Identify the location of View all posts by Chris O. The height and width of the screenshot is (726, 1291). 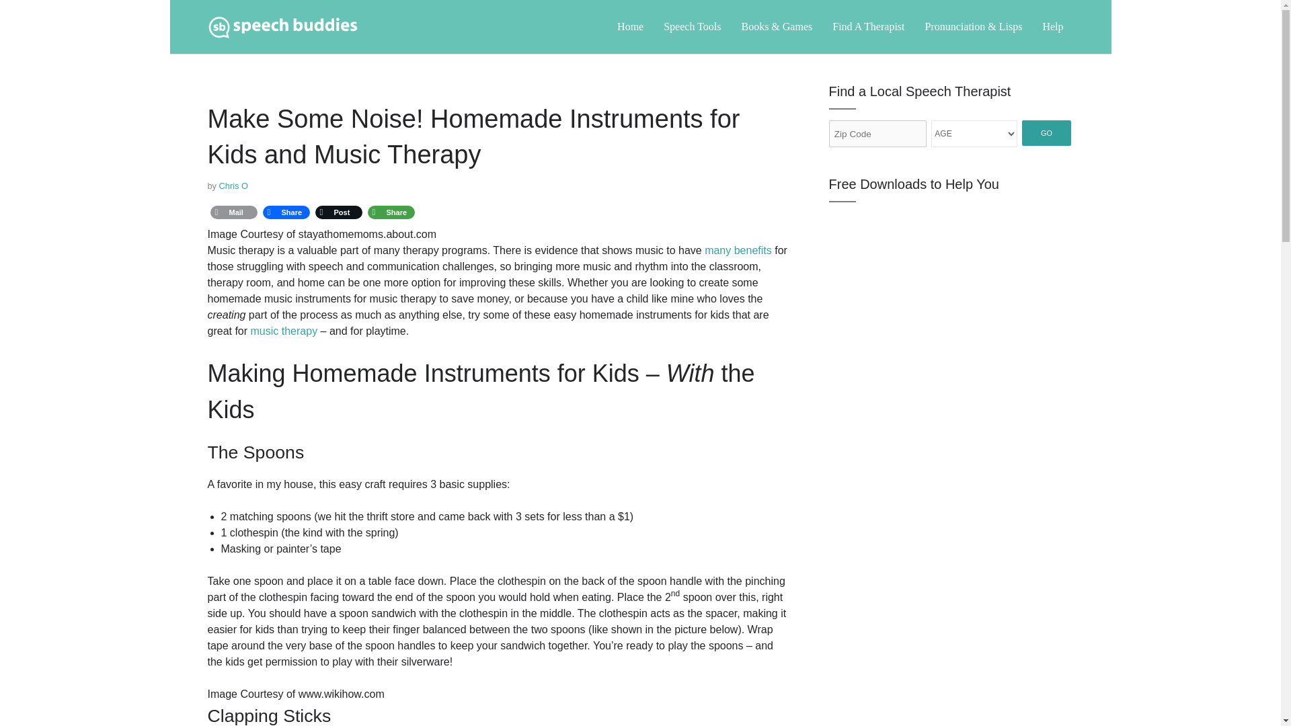
(233, 186).